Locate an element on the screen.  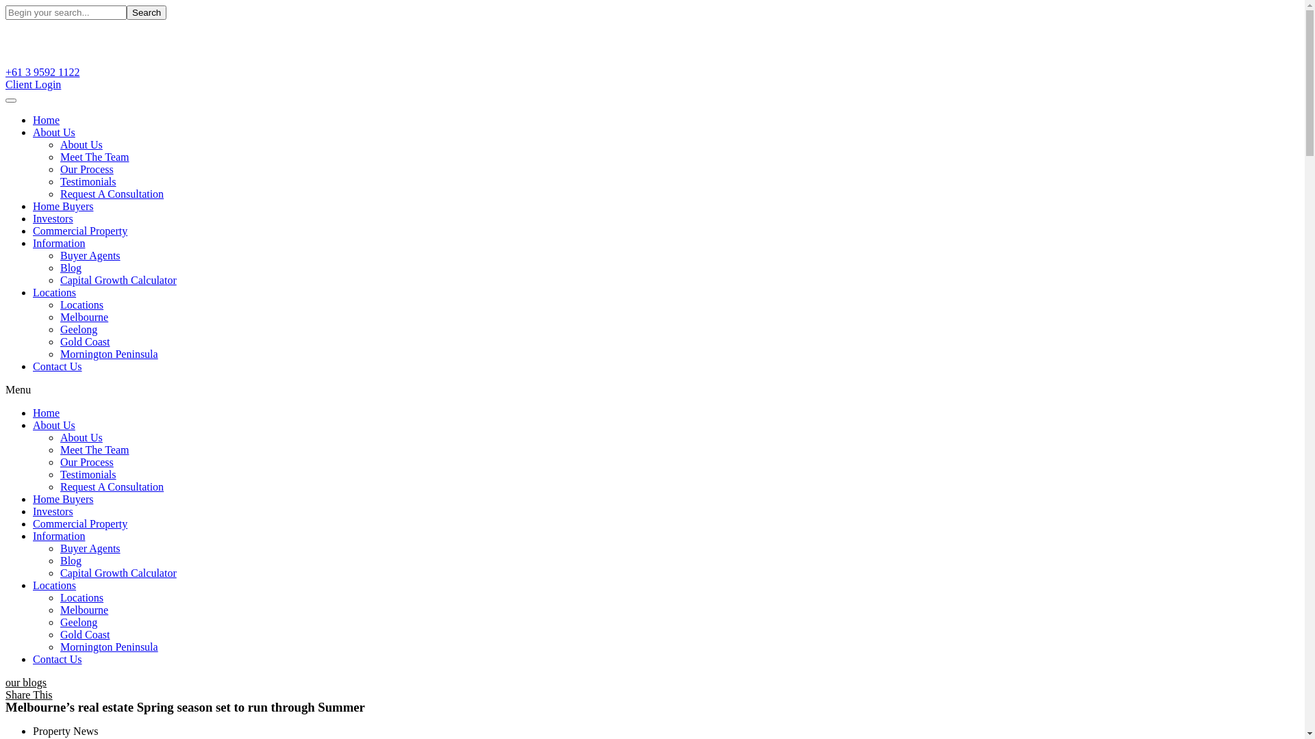
Geelong is located at coordinates (79, 623).